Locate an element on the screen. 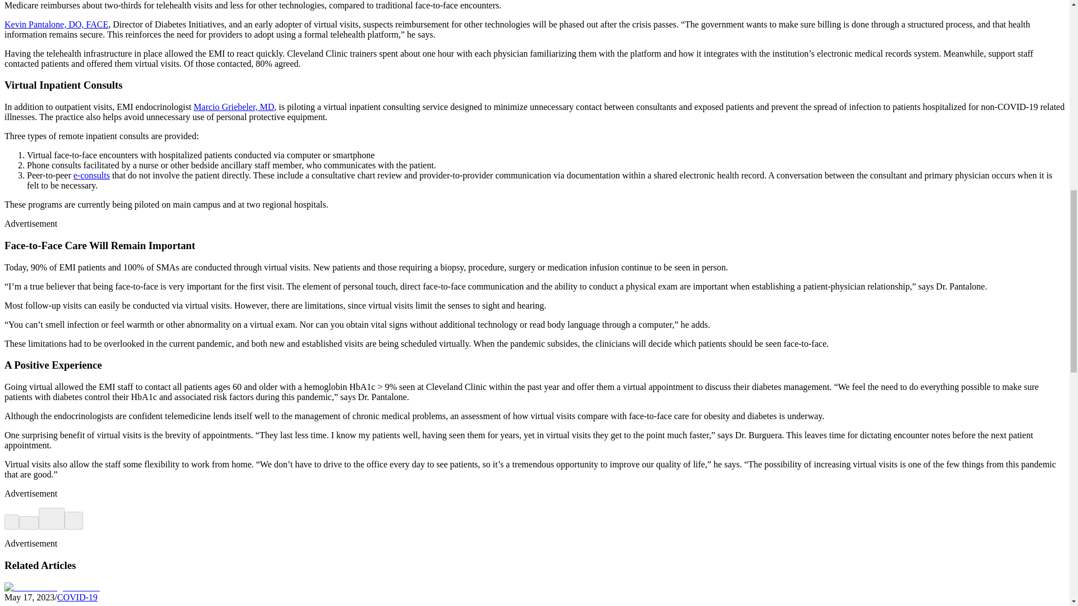 The image size is (1078, 606). e-consults is located at coordinates (91, 175).